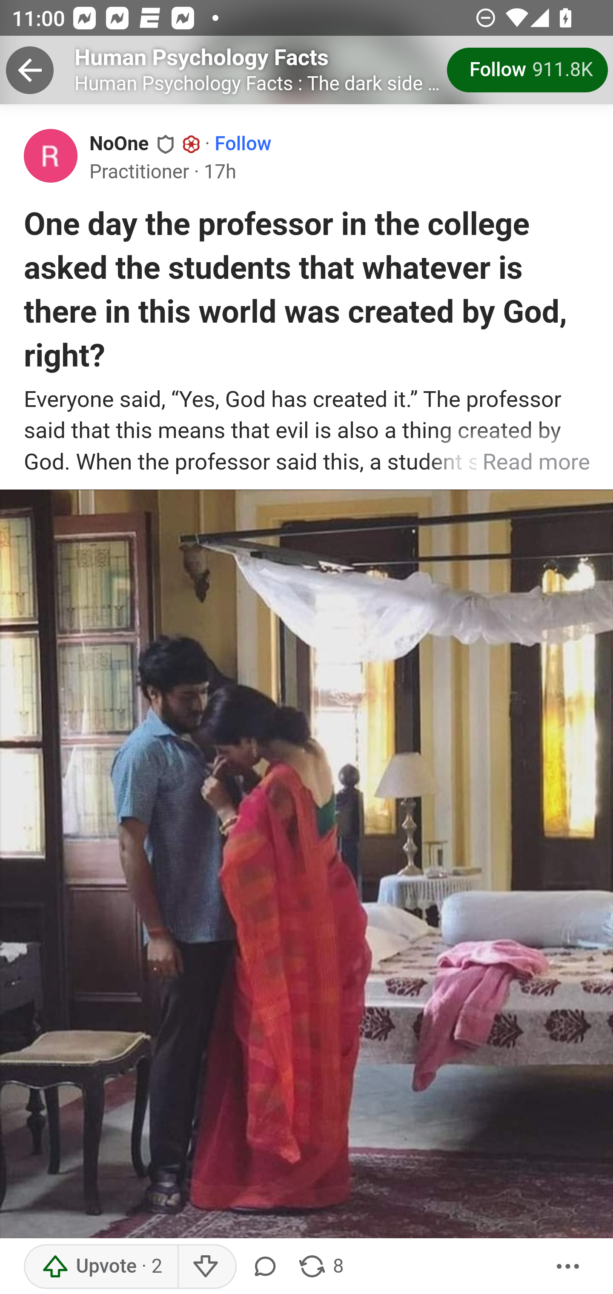 The image size is (613, 1294). Describe the element at coordinates (320, 1267) in the screenshot. I see `8 shares` at that location.